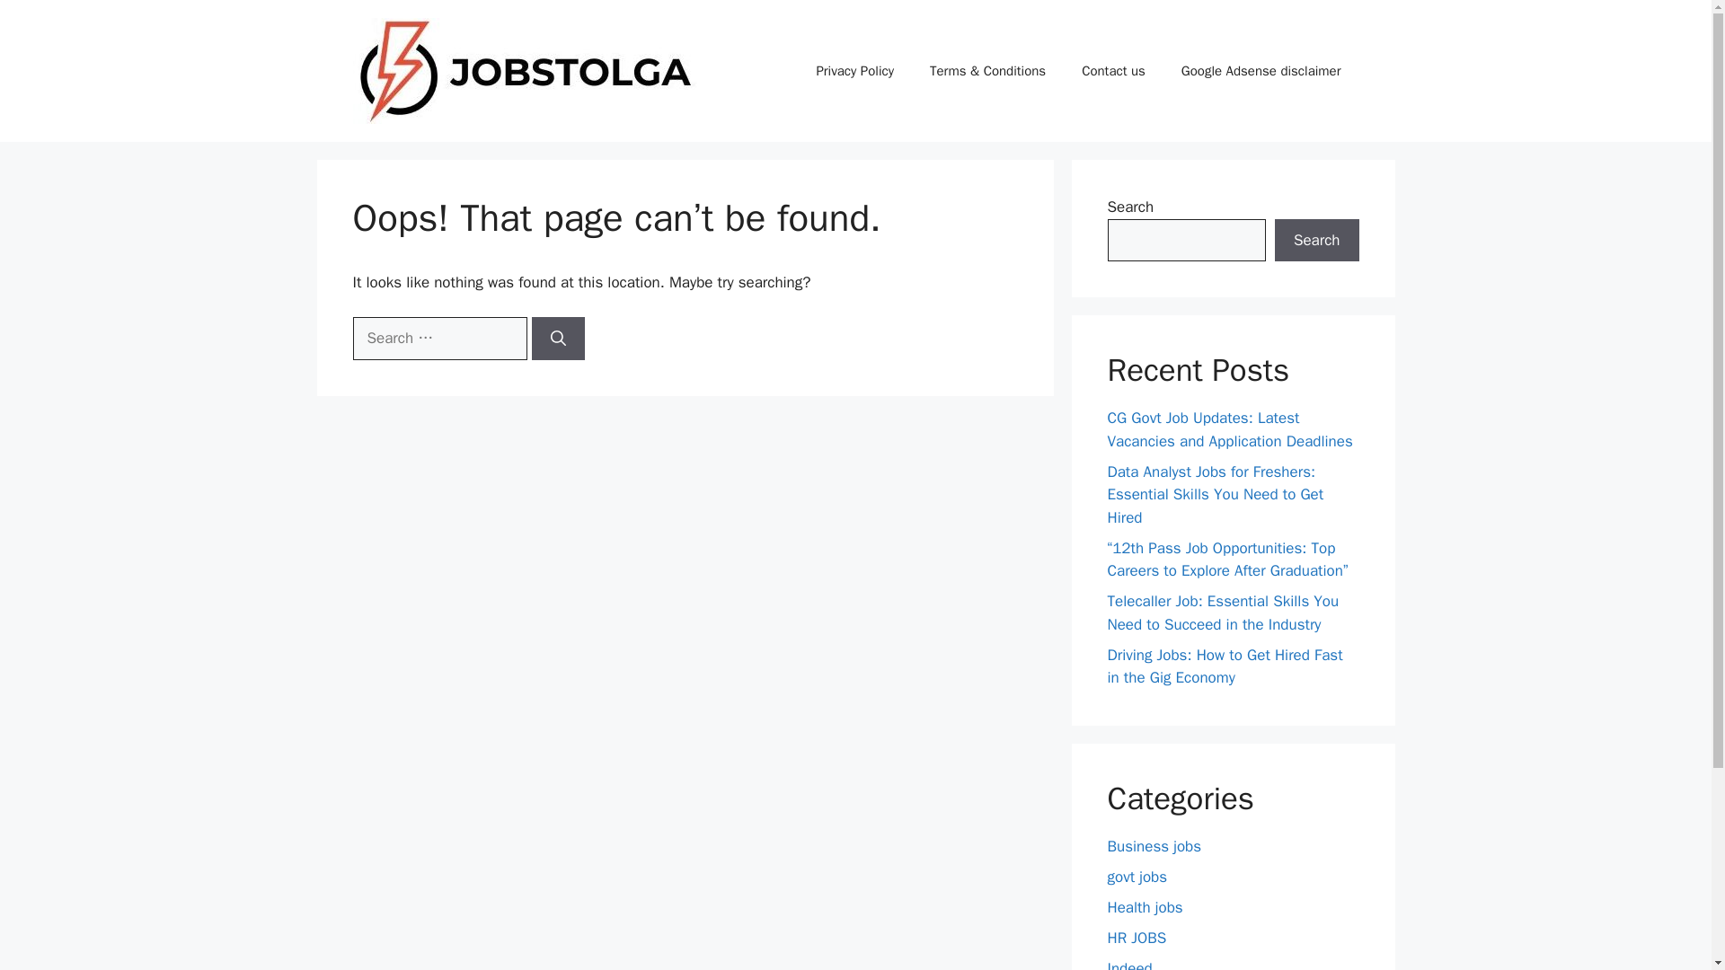  What do you see at coordinates (1145, 907) in the screenshot?
I see `Health jobs` at bounding box center [1145, 907].